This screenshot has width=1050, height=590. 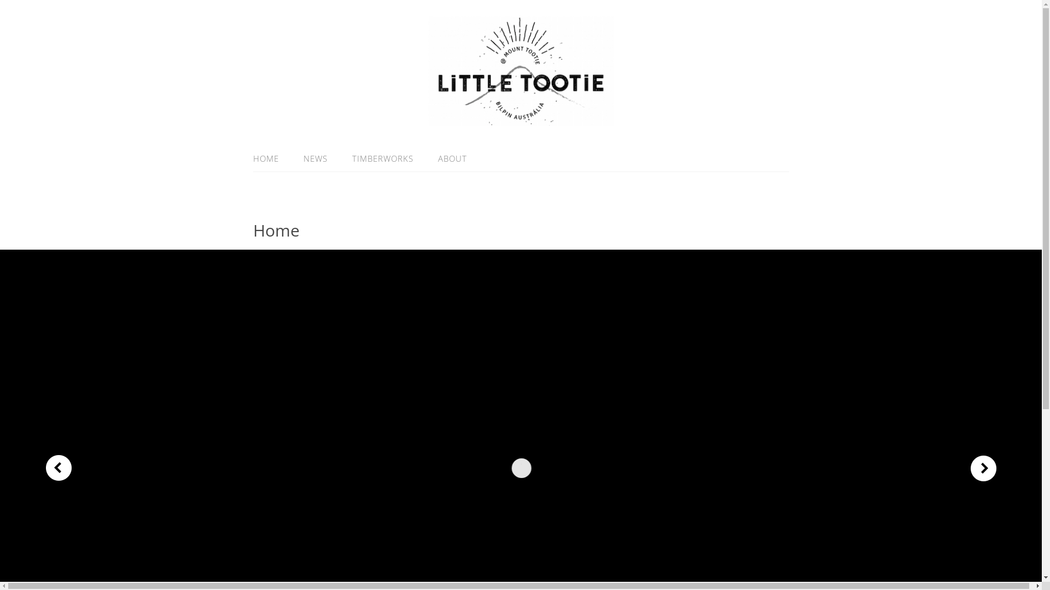 I want to click on Little Tootie, so click(x=521, y=119).